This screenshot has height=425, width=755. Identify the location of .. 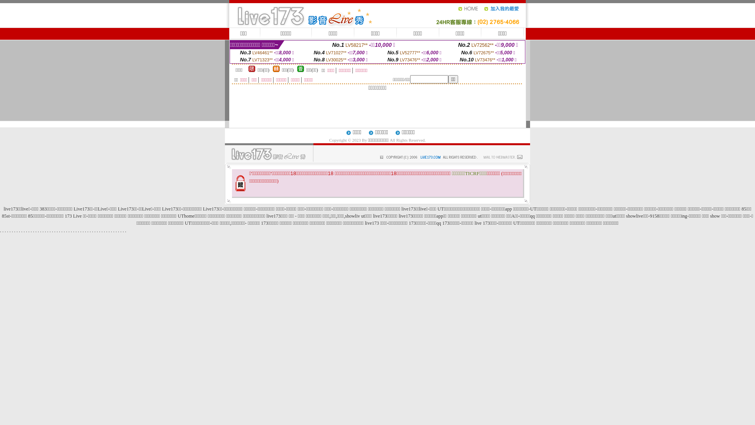
(8, 231).